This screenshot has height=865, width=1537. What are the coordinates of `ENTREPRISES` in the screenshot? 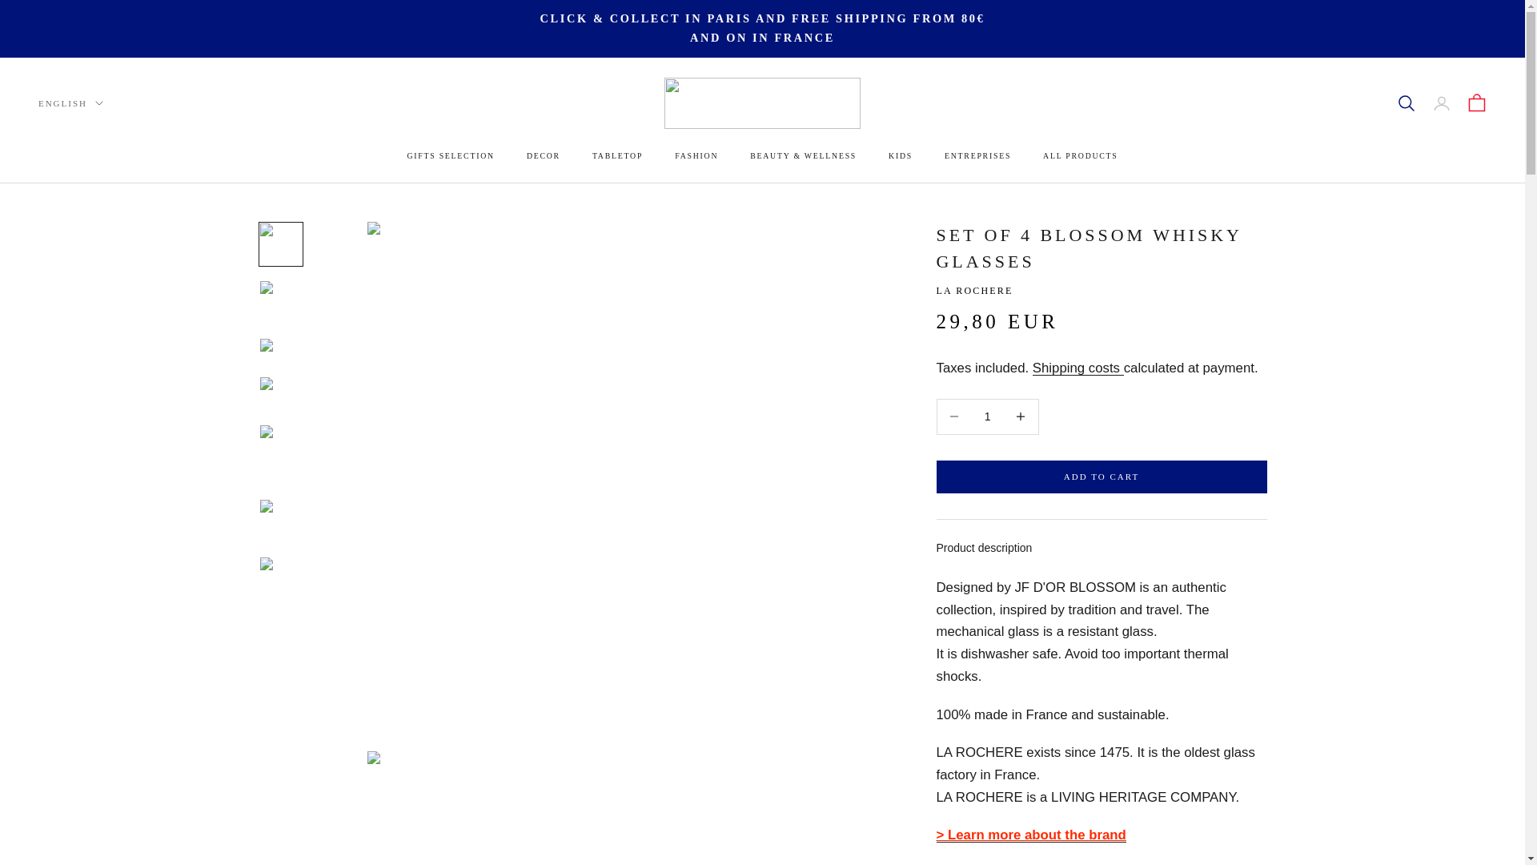 It's located at (978, 156).